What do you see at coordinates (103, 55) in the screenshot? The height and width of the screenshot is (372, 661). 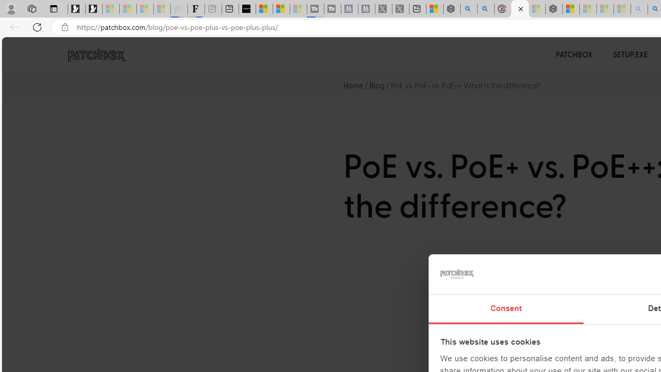 I see `PATCHBOX Simplify IT` at bounding box center [103, 55].